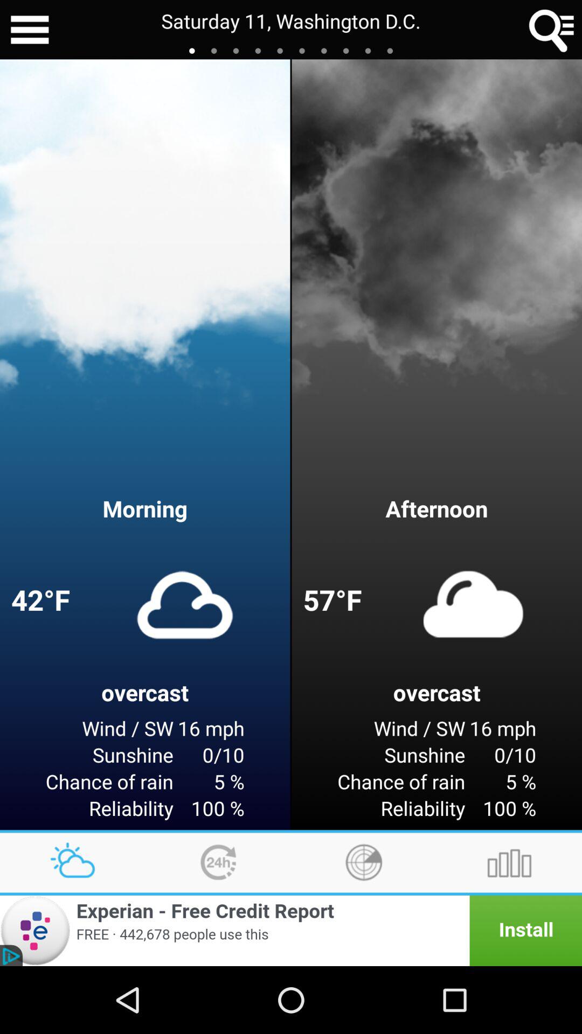 The image size is (582, 1034). What do you see at coordinates (552, 30) in the screenshot?
I see `launch item next to saturday 11 washington` at bounding box center [552, 30].